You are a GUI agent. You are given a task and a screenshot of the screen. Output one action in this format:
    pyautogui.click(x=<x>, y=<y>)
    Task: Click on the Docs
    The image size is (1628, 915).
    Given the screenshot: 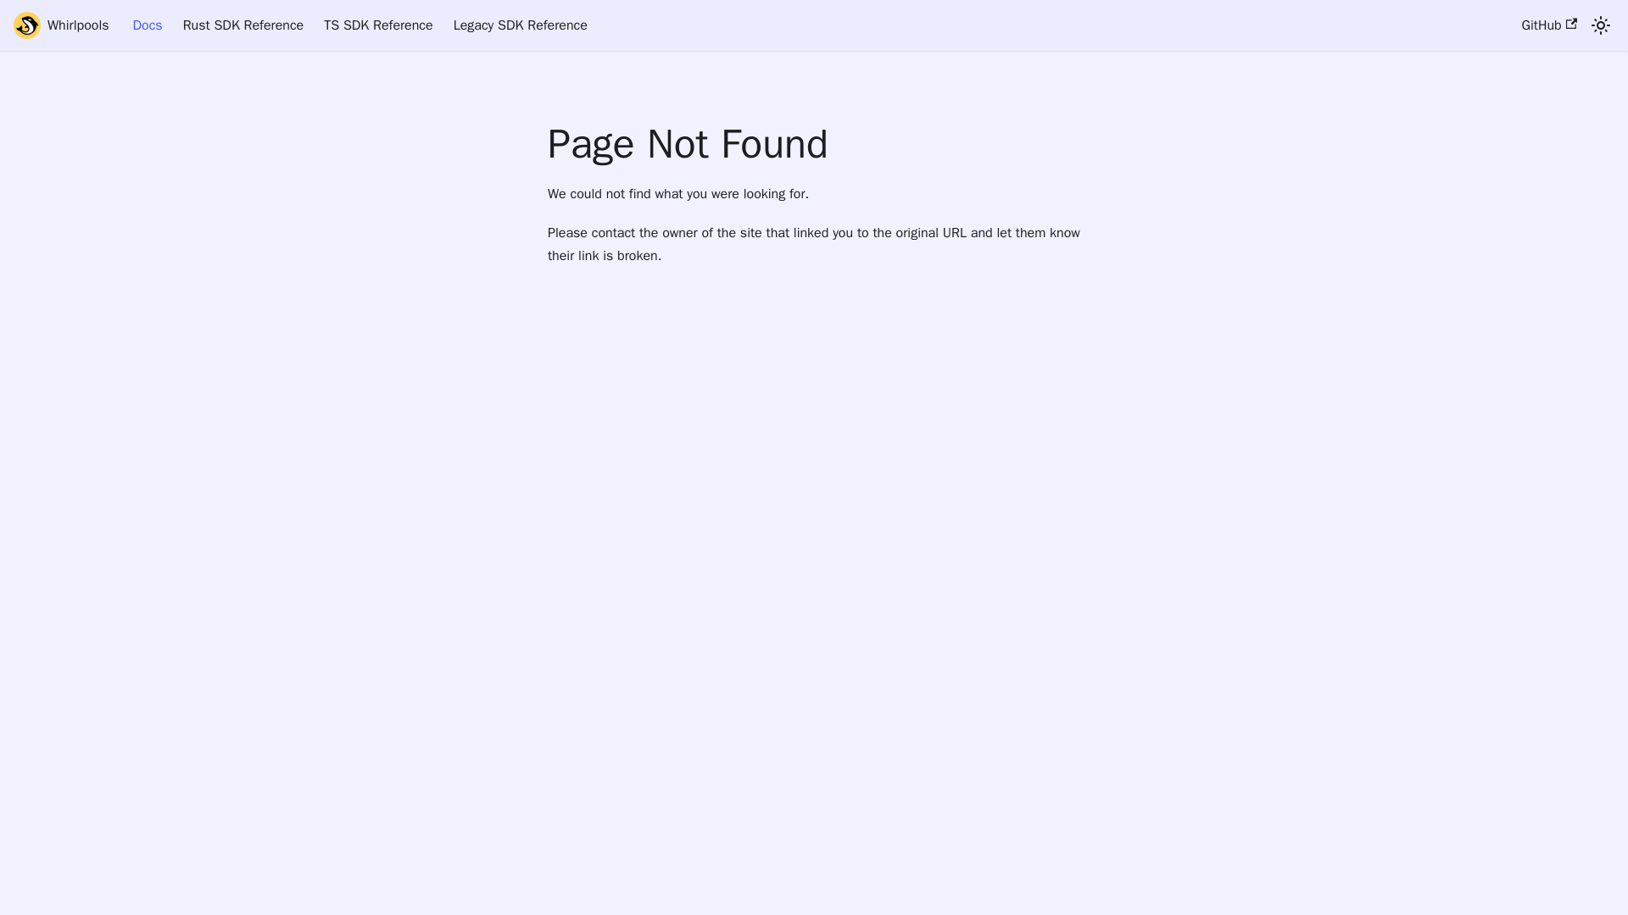 What is the action you would take?
    pyautogui.click(x=148, y=25)
    